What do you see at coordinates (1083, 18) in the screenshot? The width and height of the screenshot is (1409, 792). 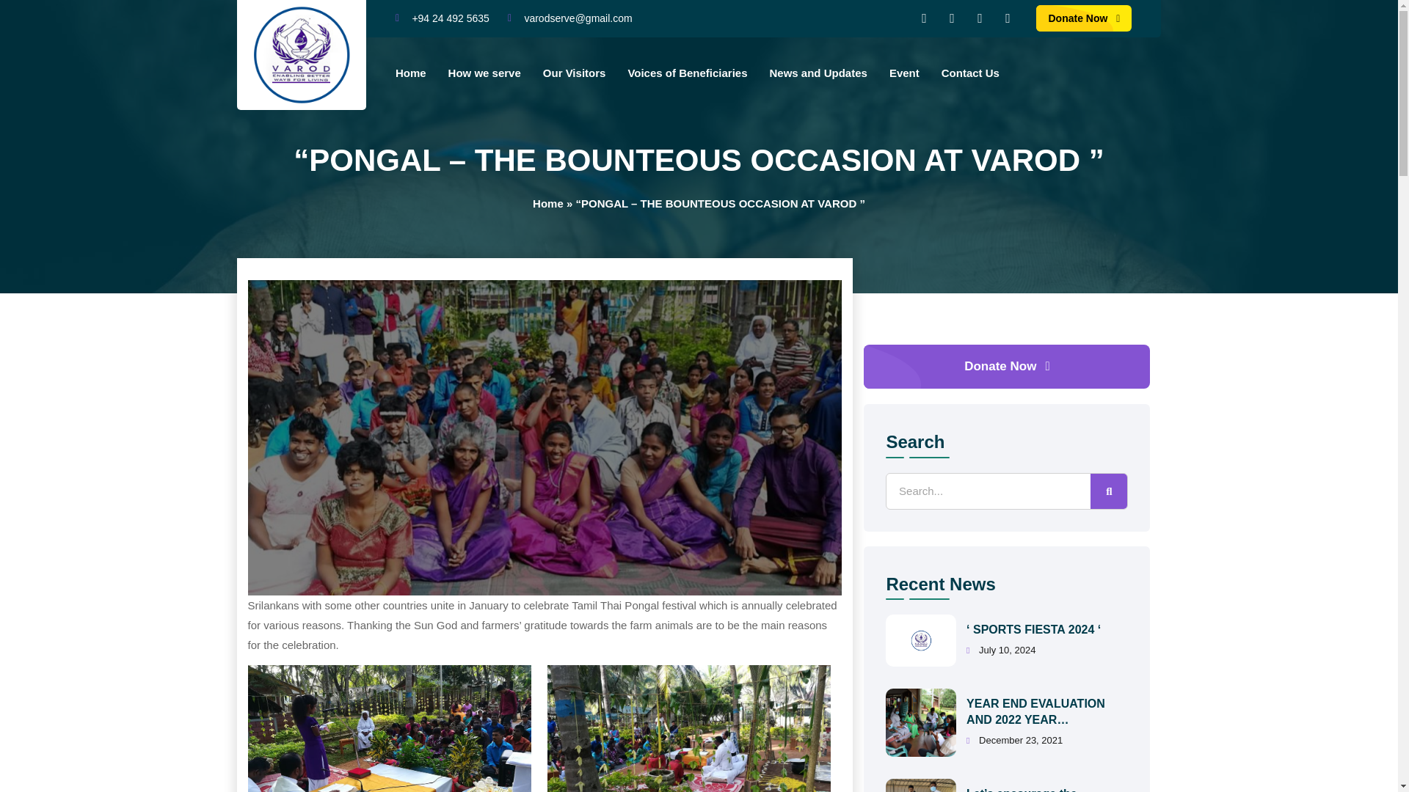 I see `Donate Now` at bounding box center [1083, 18].